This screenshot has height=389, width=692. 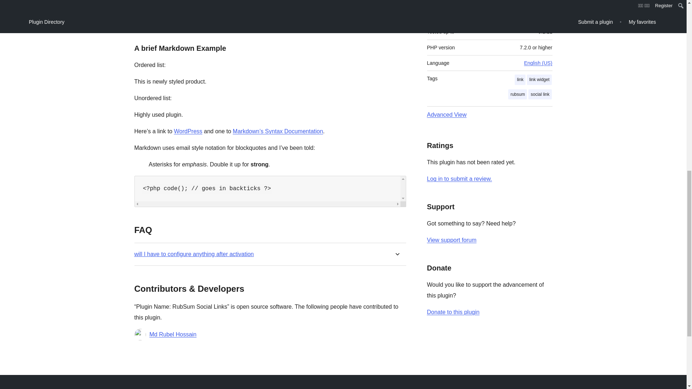 I want to click on will I have to configure anything after activation, so click(x=194, y=254).